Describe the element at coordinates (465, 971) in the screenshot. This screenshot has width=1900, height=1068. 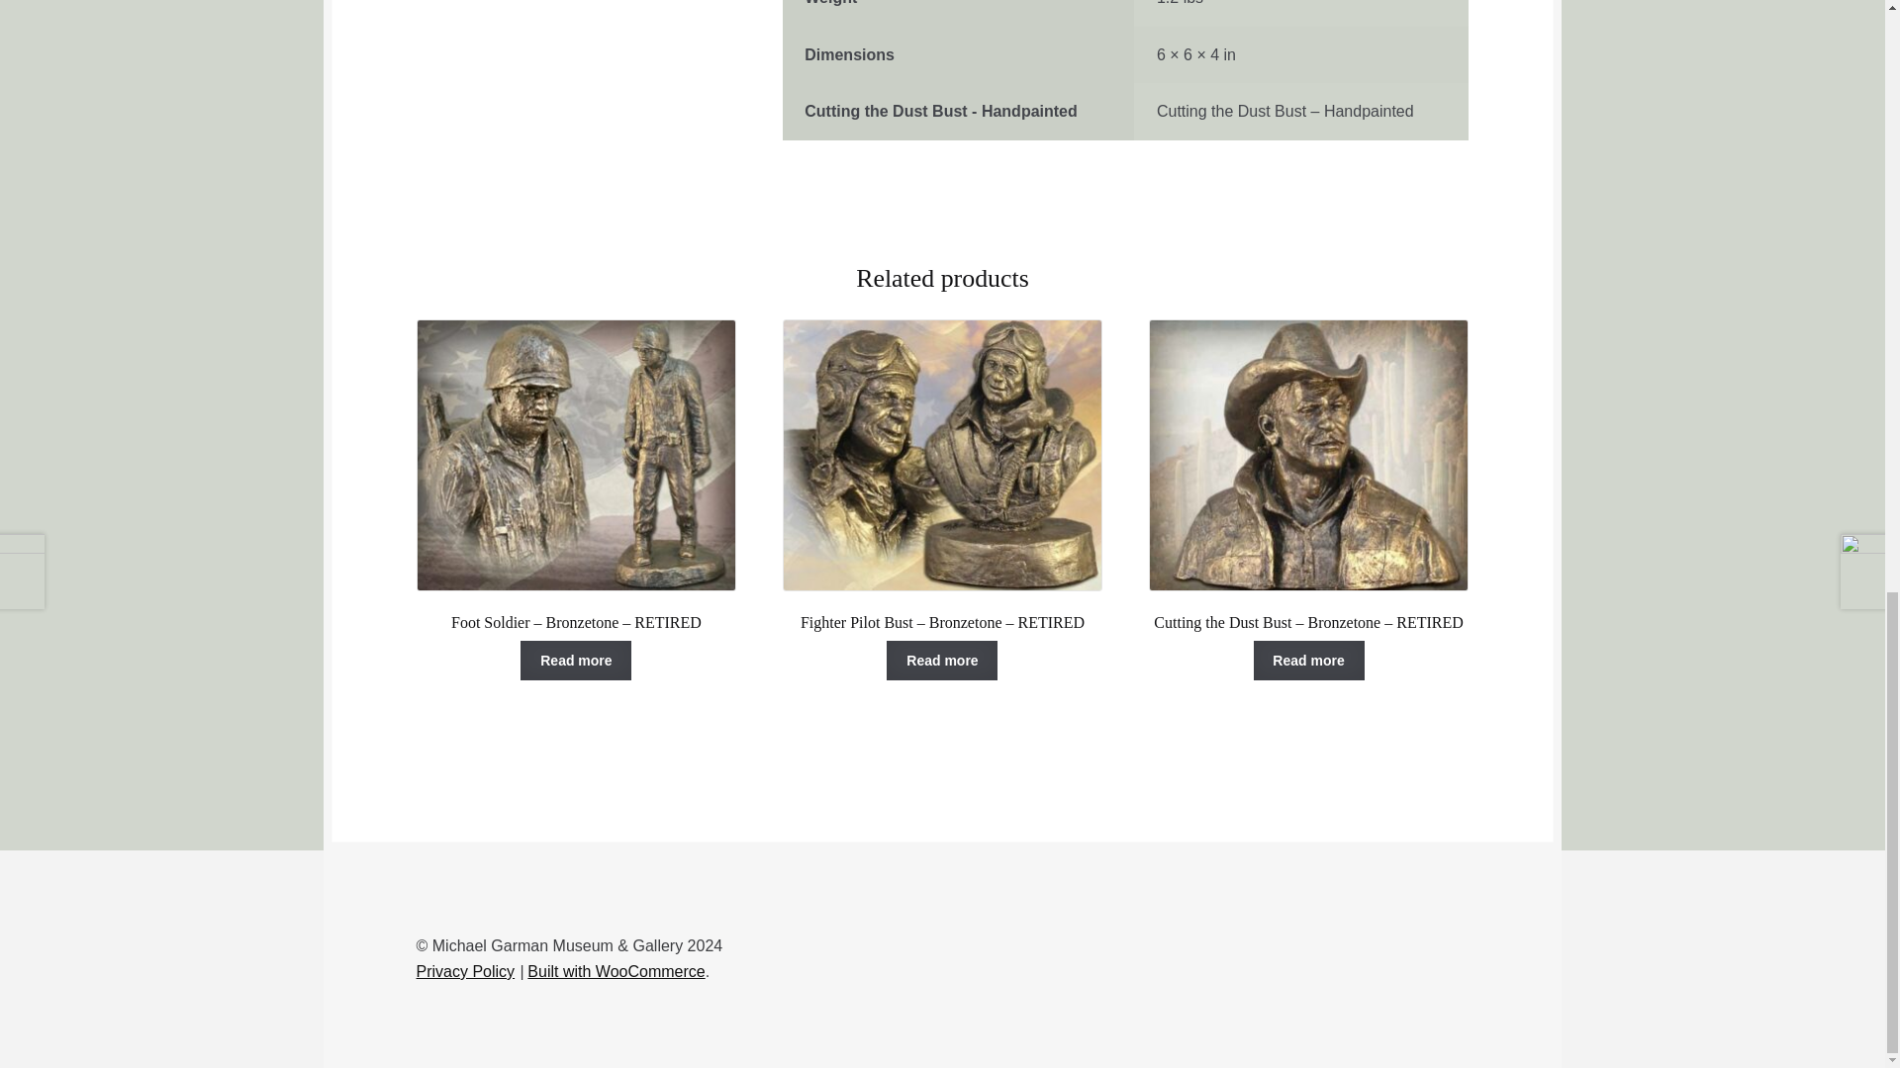
I see `Privacy Policy` at that location.